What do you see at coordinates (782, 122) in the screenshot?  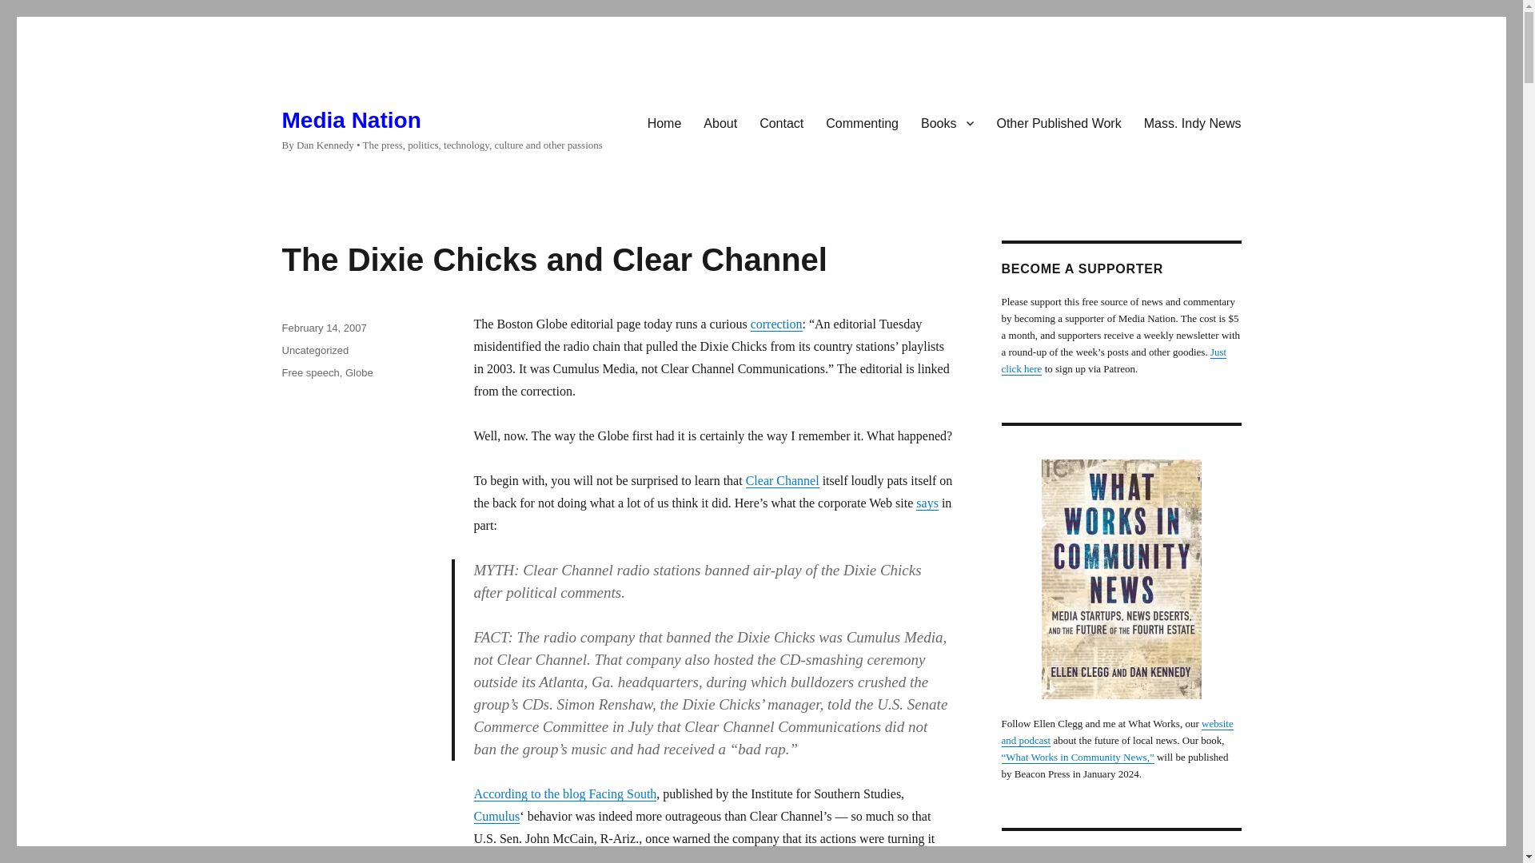 I see `Contact` at bounding box center [782, 122].